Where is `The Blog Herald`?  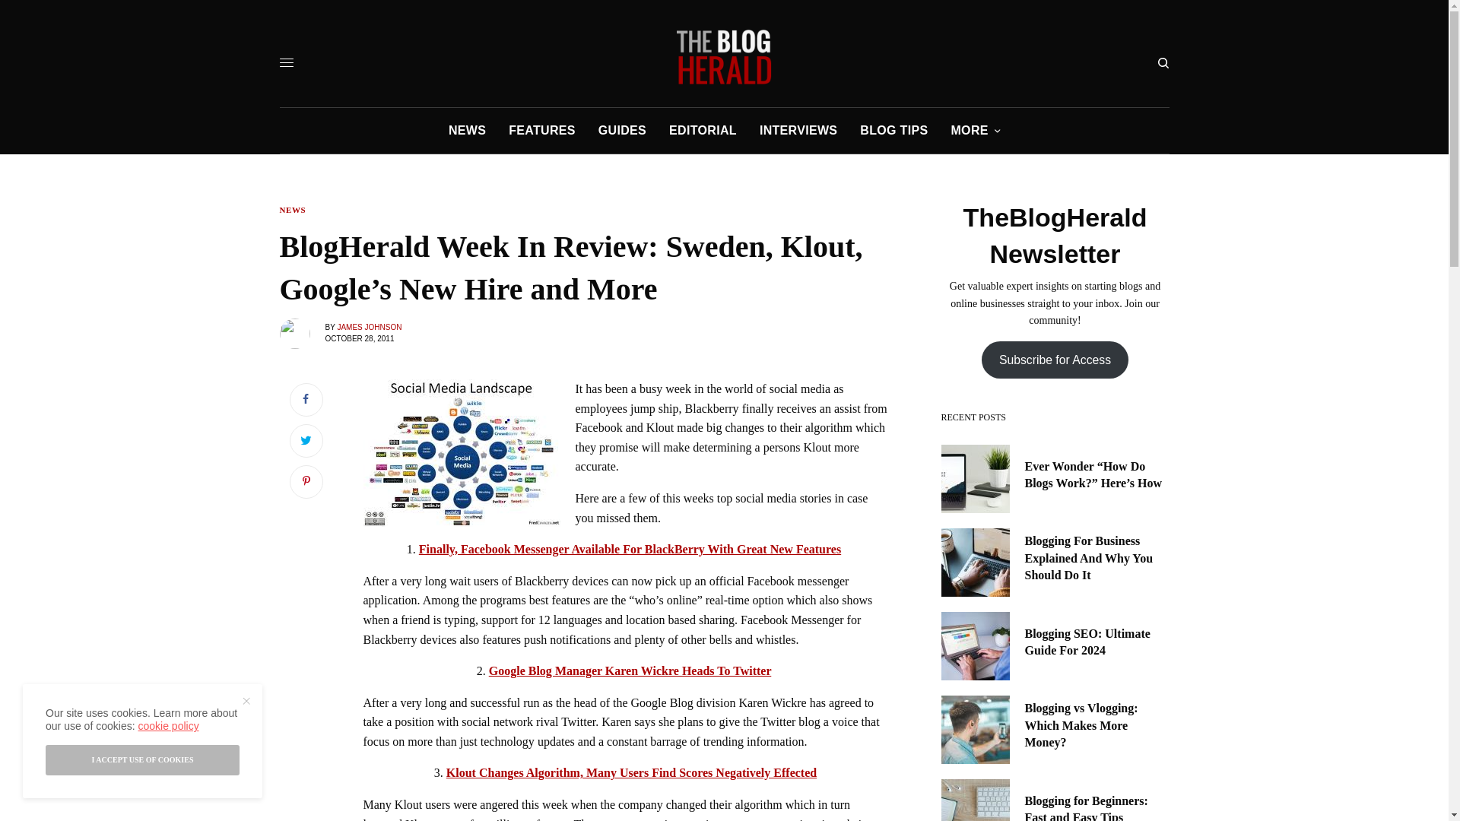
The Blog Herald is located at coordinates (724, 56).